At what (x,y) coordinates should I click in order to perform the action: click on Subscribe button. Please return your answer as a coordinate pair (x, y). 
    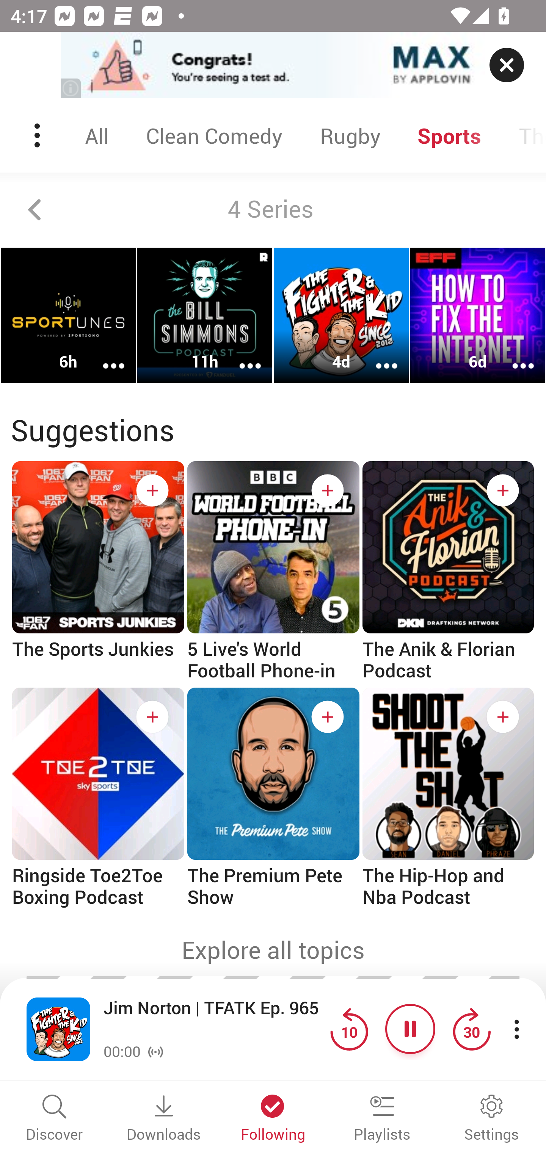
    Looking at the image, I should click on (328, 490).